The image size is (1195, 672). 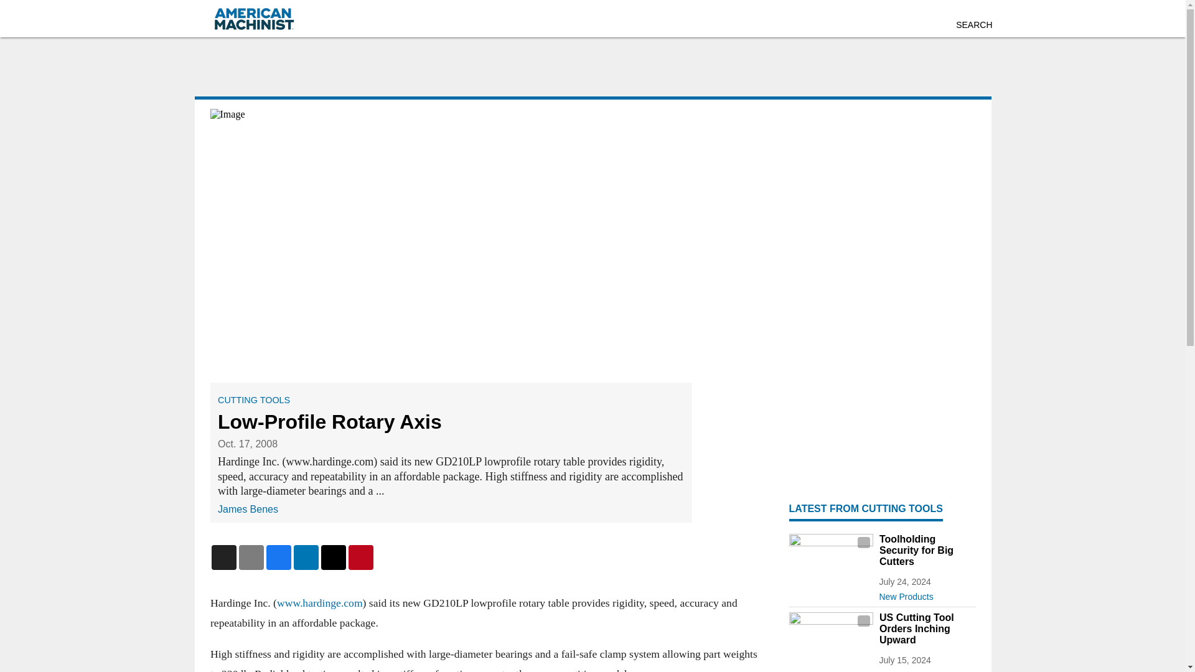 I want to click on James Benes, so click(x=248, y=508).